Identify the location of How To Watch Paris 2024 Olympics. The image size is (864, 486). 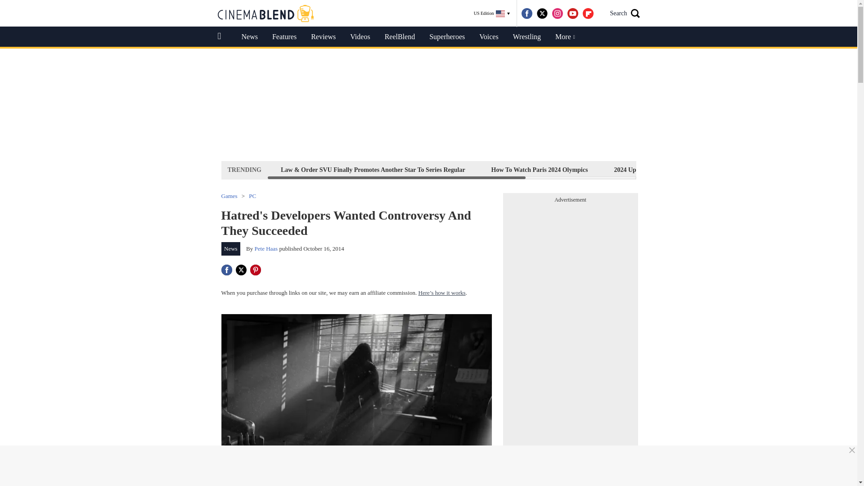
(539, 170).